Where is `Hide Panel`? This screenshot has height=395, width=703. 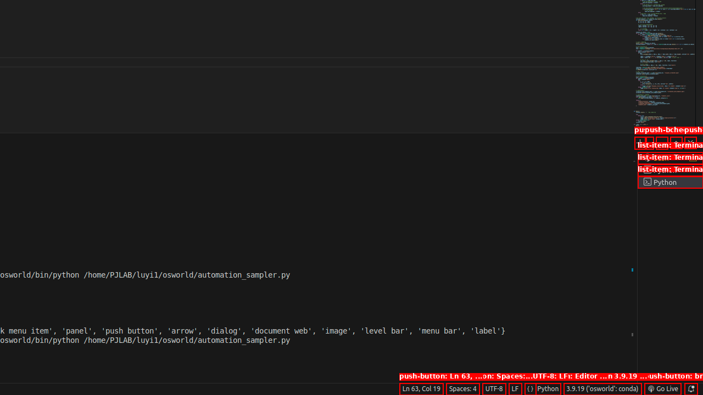
Hide Panel is located at coordinates (690, 143).